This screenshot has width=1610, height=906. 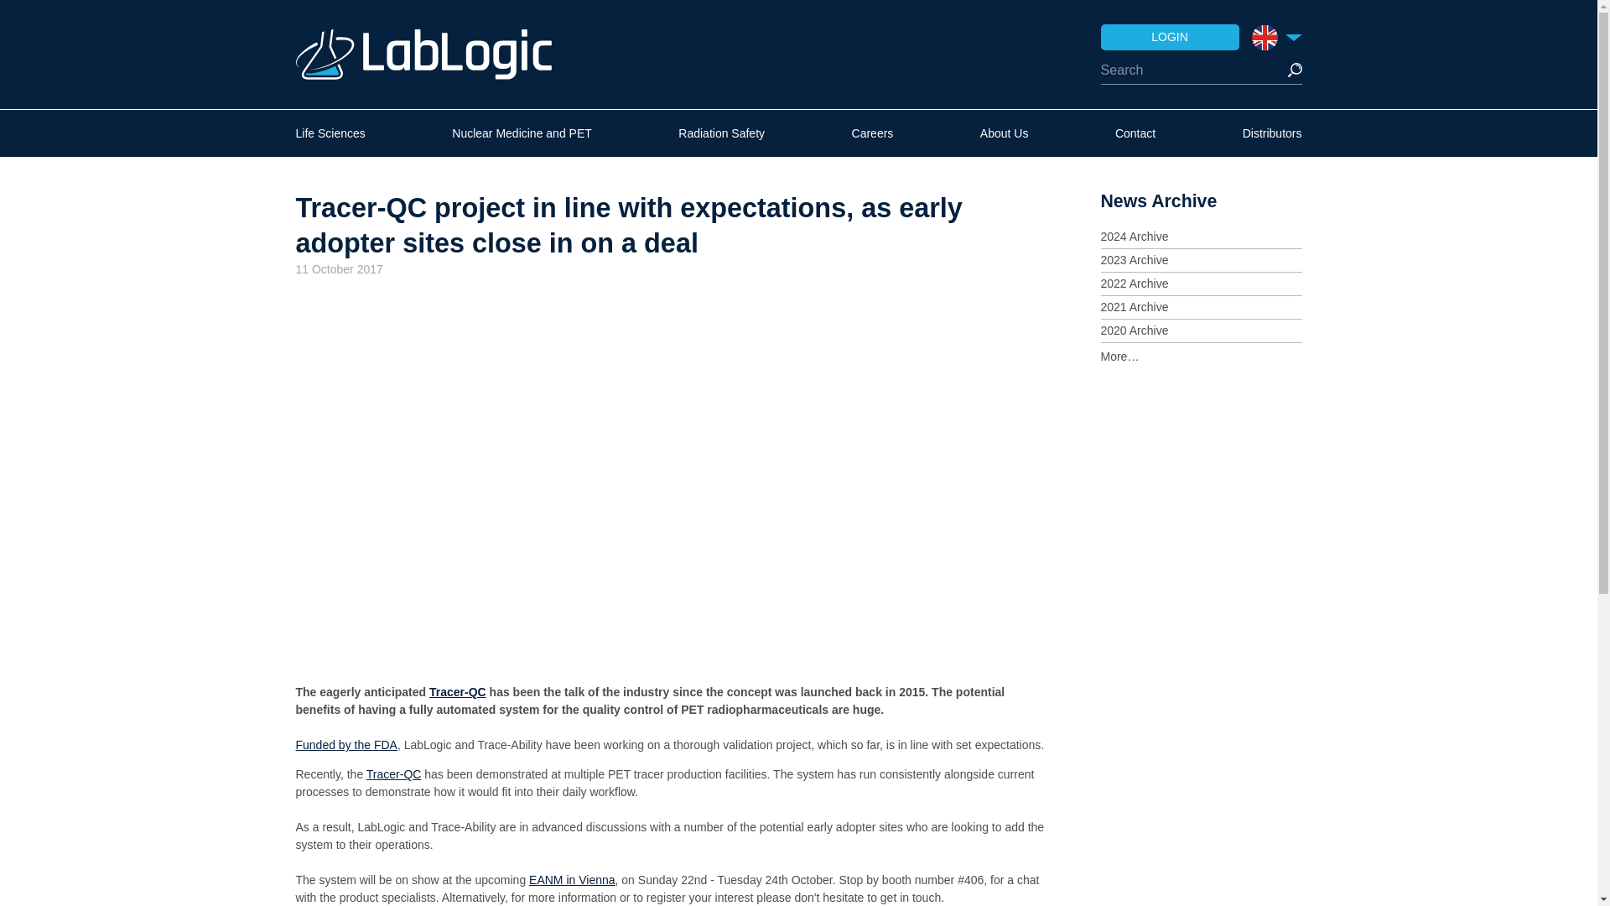 What do you see at coordinates (872, 133) in the screenshot?
I see `Careers` at bounding box center [872, 133].